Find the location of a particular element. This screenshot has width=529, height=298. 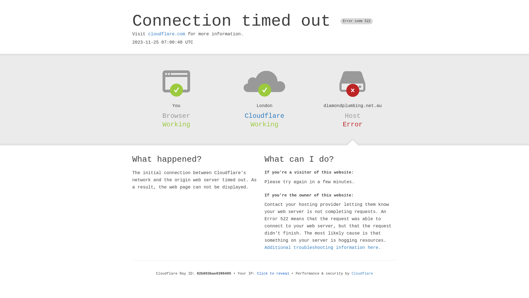

cloudflare.com is located at coordinates (167, 34).